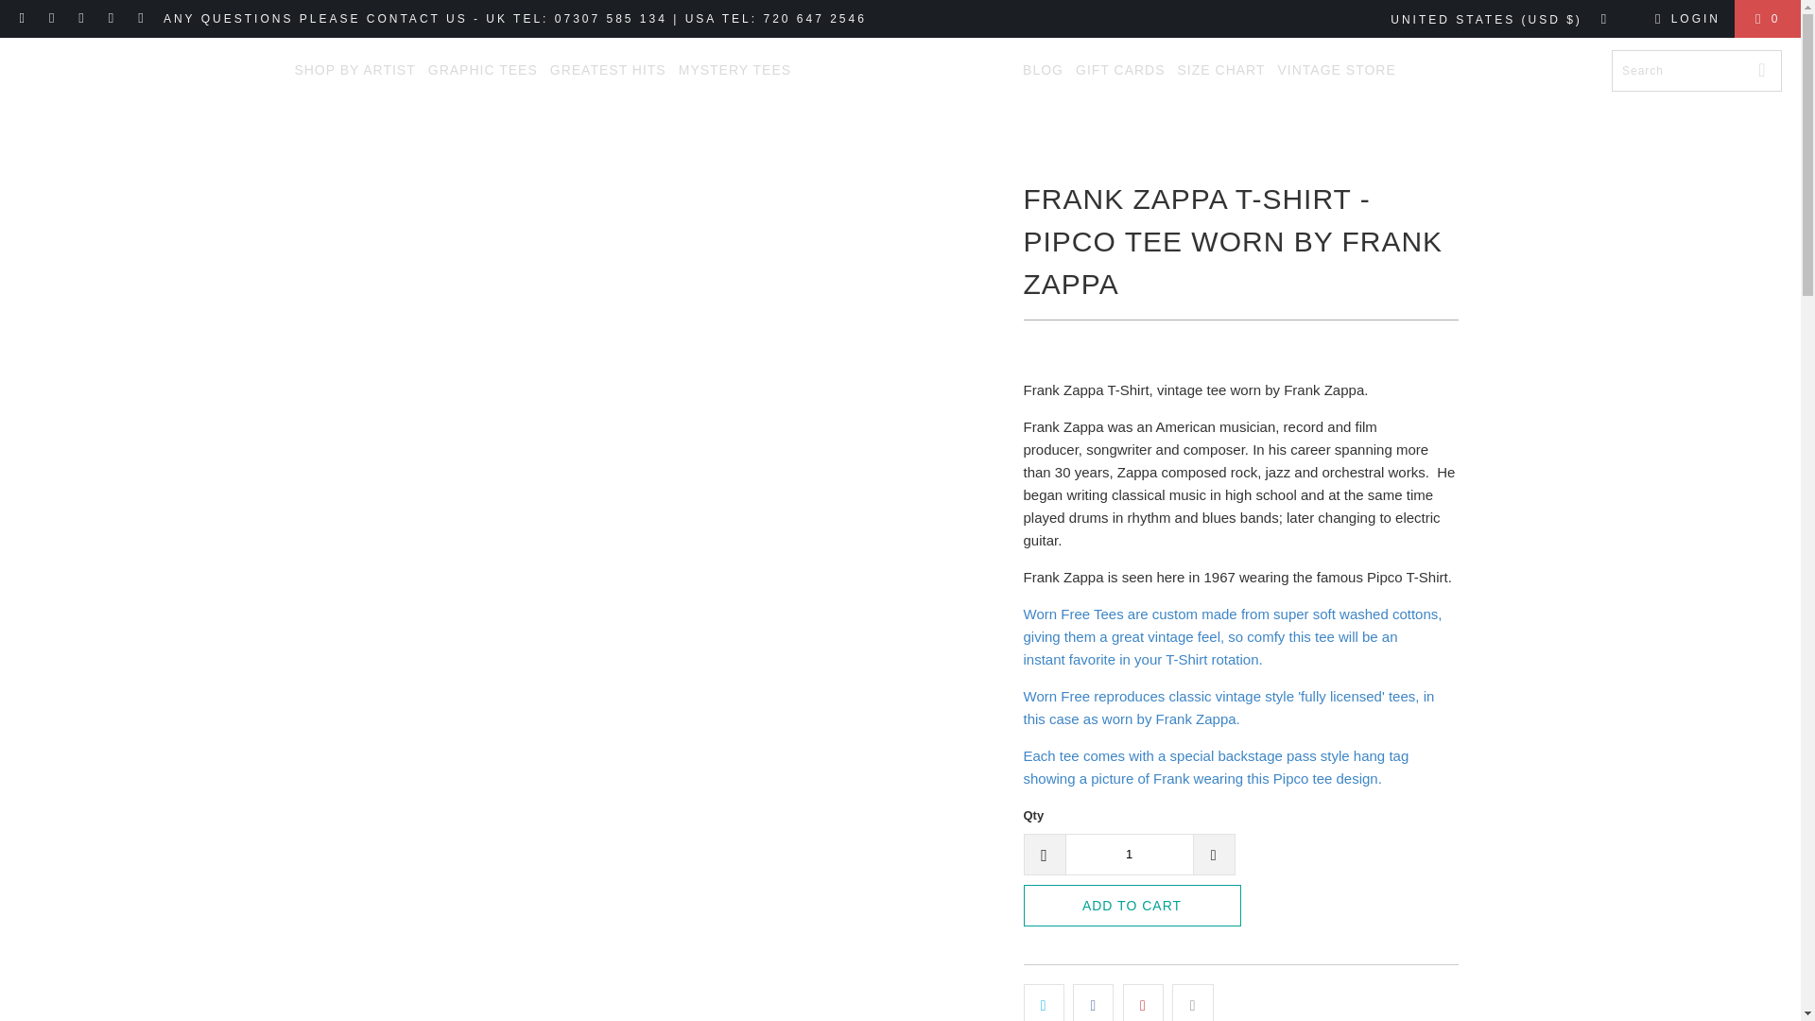 The width and height of the screenshot is (1815, 1021). I want to click on Share this on Pinterest, so click(1143, 1002).